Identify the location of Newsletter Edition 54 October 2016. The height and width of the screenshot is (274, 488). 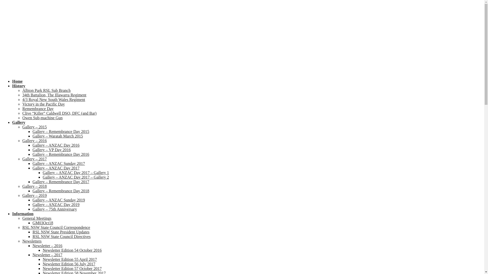
(72, 250).